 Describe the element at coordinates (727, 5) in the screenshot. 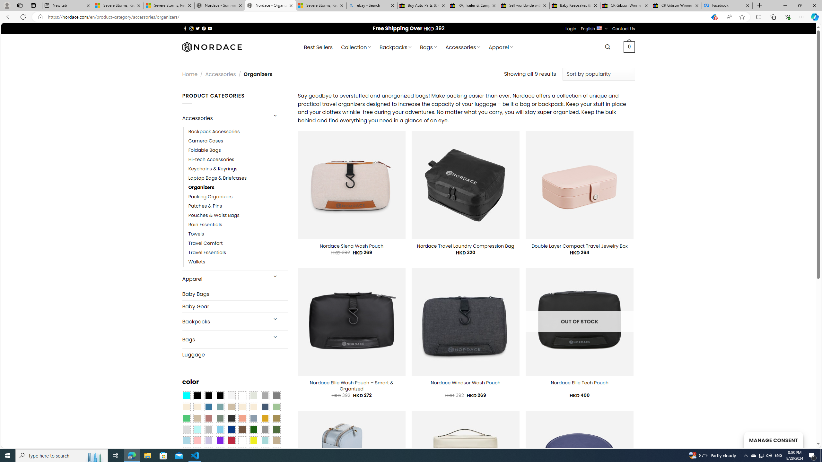

I see `Facebook` at that location.